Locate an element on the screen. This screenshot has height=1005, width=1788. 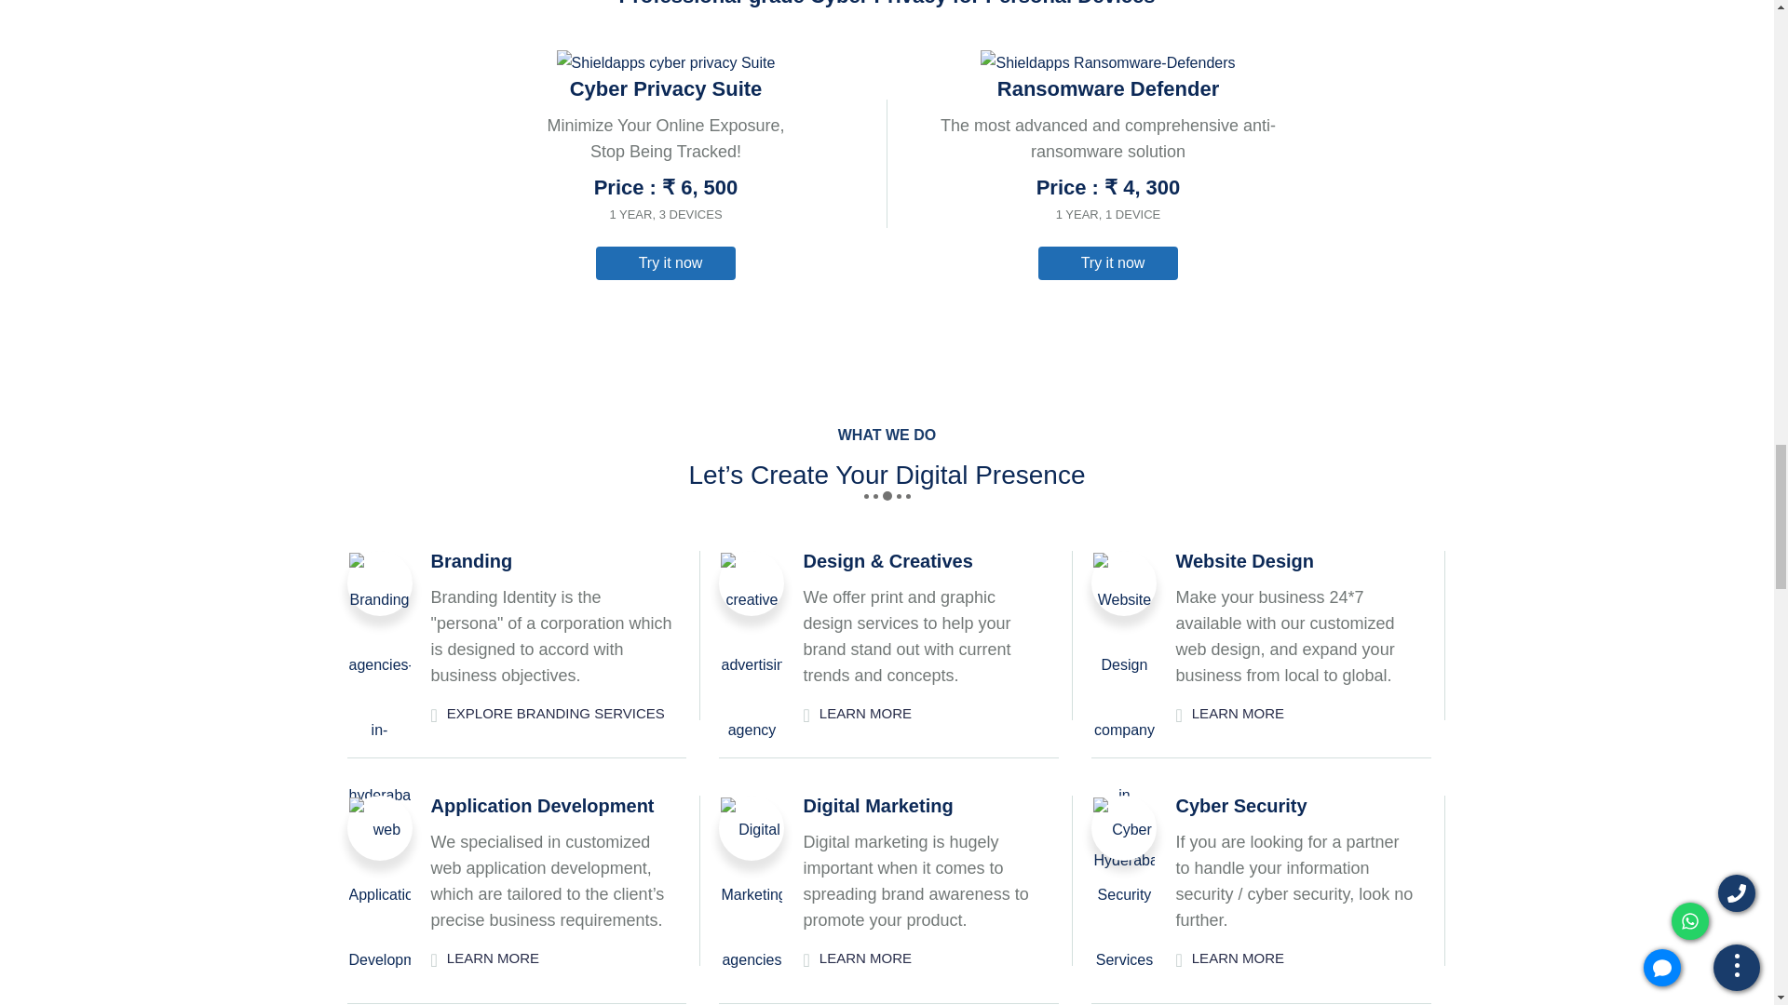
LEARN MORE is located at coordinates (484, 958).